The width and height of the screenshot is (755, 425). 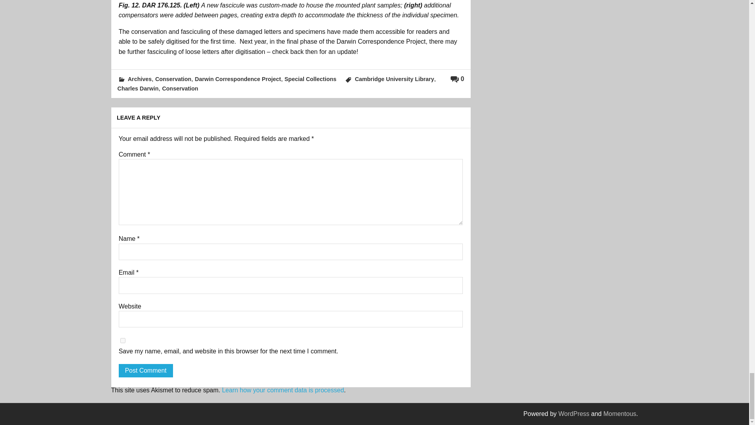 What do you see at coordinates (238, 79) in the screenshot?
I see `Darwin Correspondence Project` at bounding box center [238, 79].